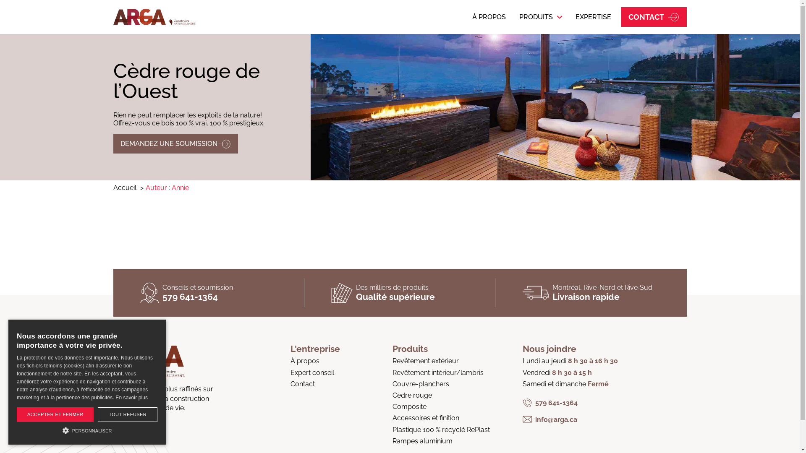 The width and height of the screenshot is (806, 453). Describe the element at coordinates (441, 407) in the screenshot. I see `Composite` at that location.